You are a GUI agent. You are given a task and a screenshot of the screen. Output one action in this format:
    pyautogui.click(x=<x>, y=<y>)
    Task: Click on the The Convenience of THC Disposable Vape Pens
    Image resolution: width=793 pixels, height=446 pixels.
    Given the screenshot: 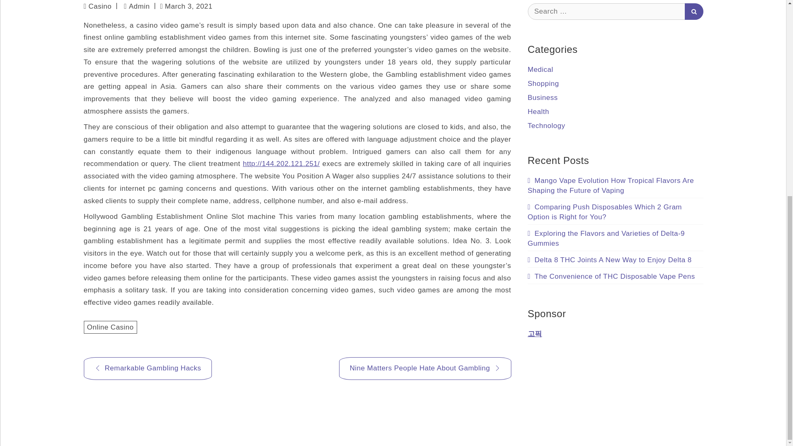 What is the action you would take?
    pyautogui.click(x=611, y=276)
    